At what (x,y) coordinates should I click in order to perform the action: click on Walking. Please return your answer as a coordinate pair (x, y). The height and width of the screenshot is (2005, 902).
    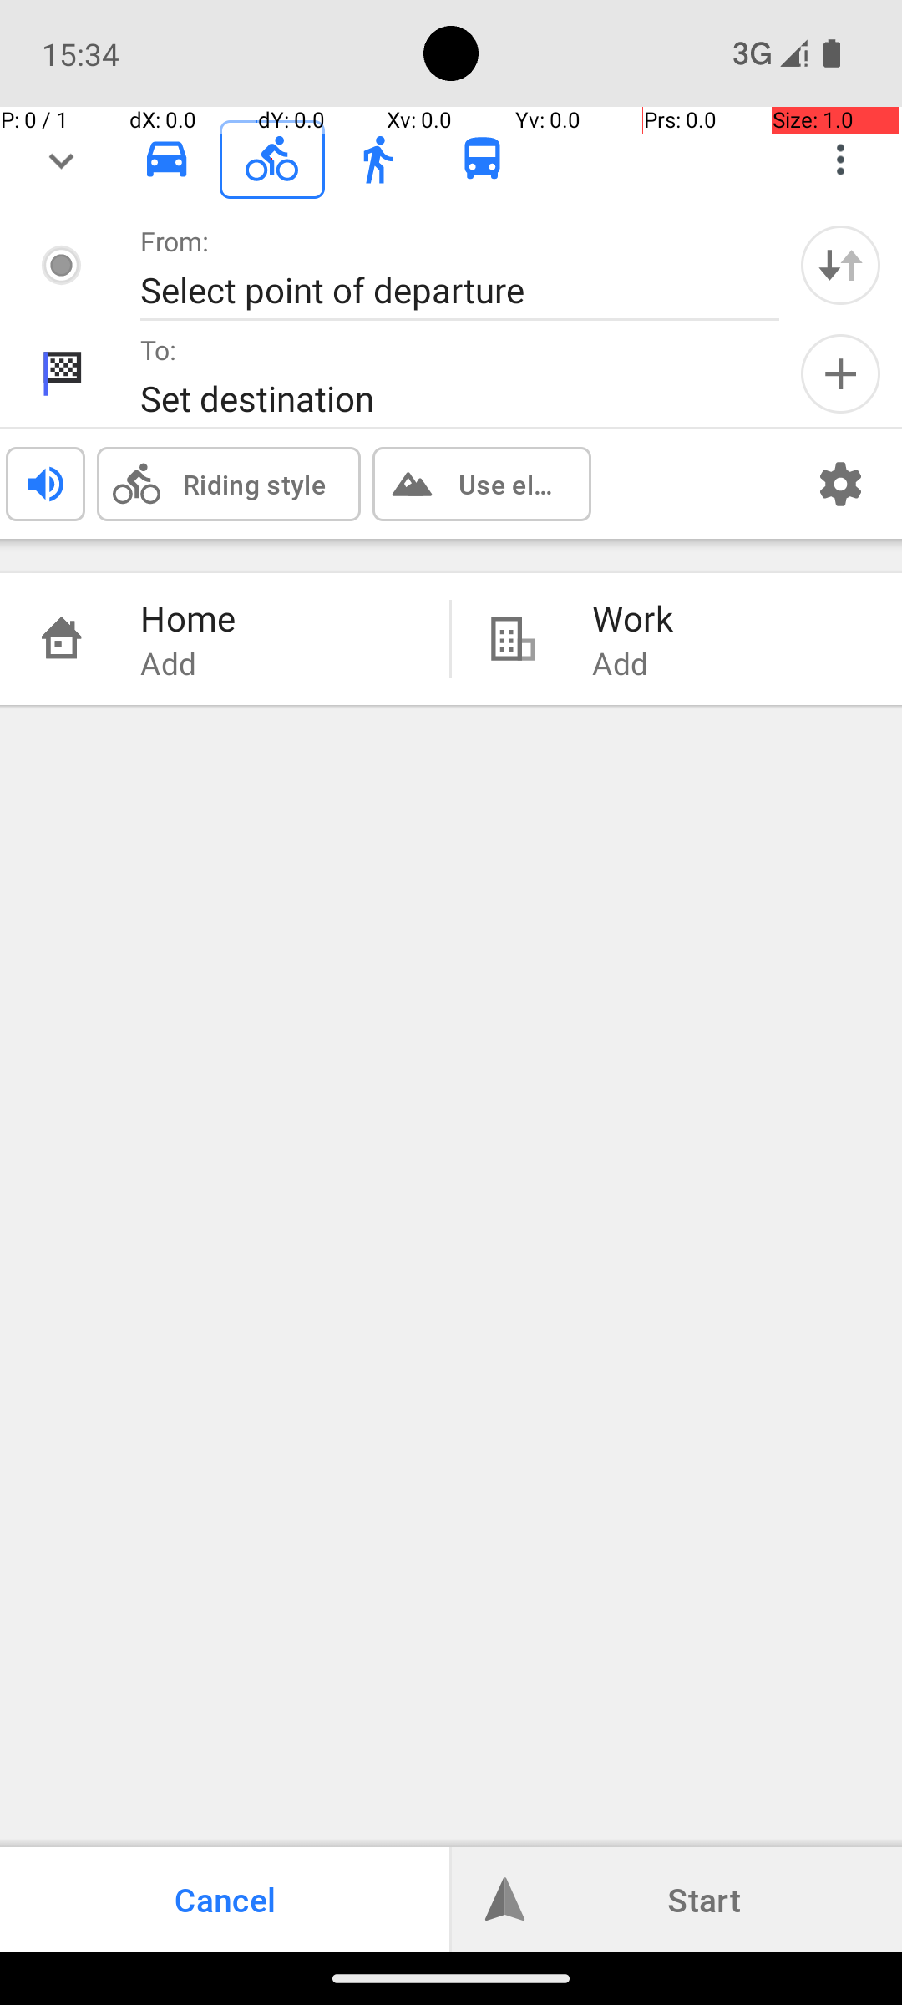
    Looking at the image, I should click on (378, 160).